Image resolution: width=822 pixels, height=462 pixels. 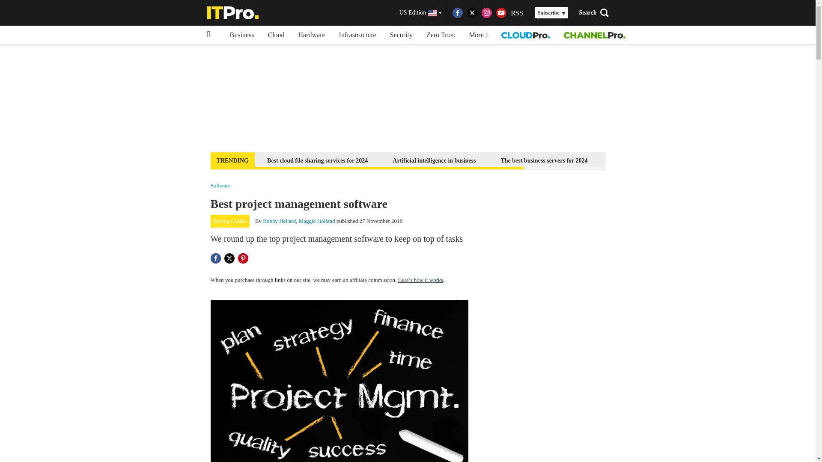 I want to click on Subscribe to the ITPro newsletter, so click(x=656, y=160).